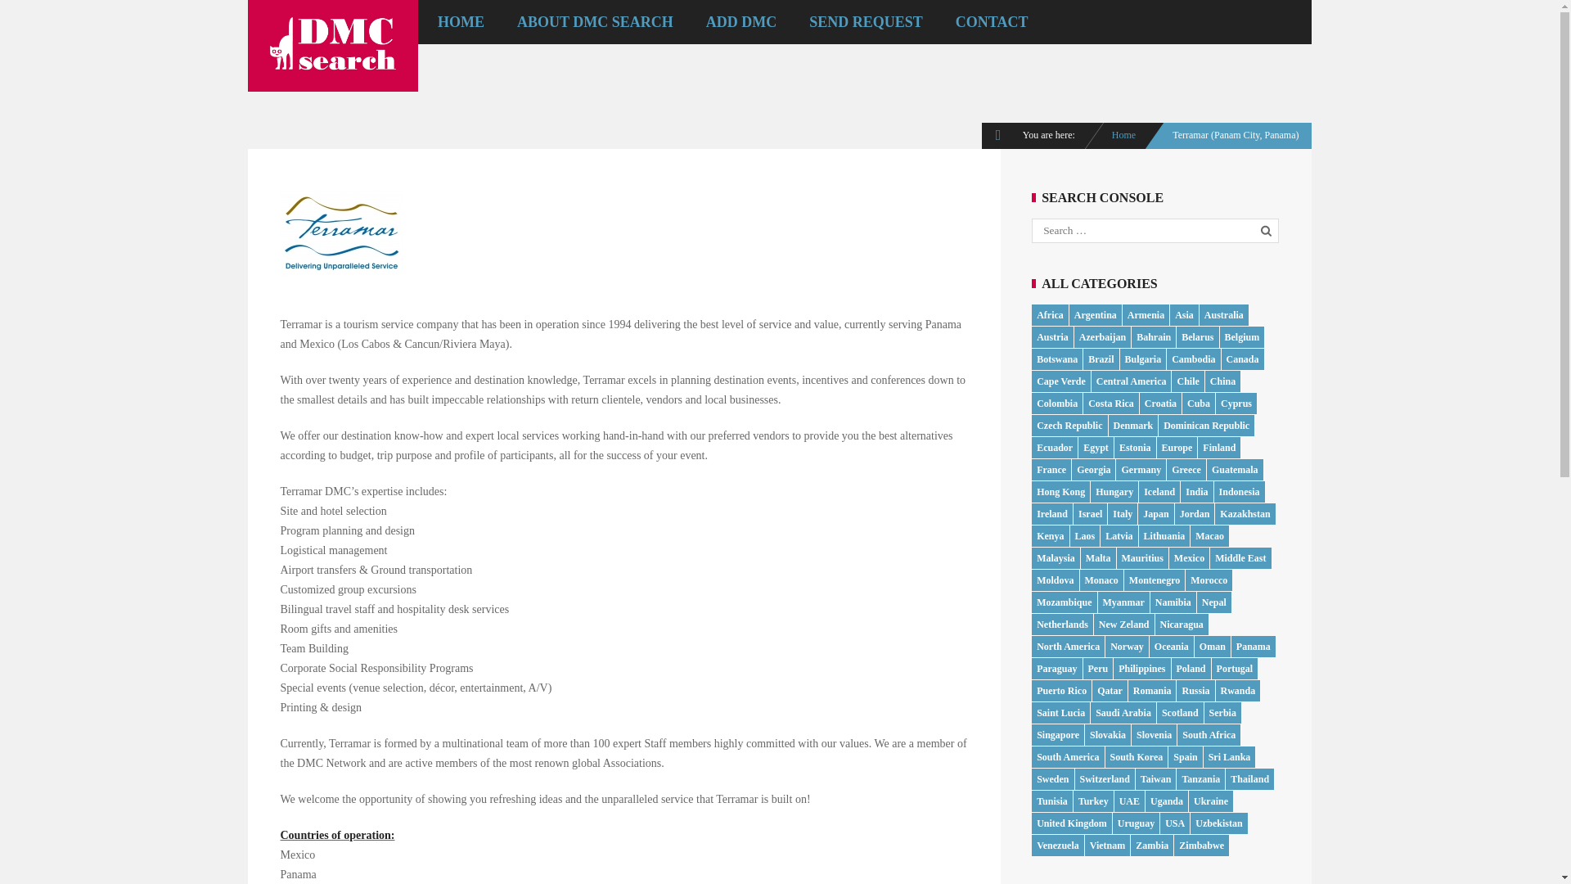 The height and width of the screenshot is (884, 1571). Describe the element at coordinates (1193, 359) in the screenshot. I see `Cambodia` at that location.